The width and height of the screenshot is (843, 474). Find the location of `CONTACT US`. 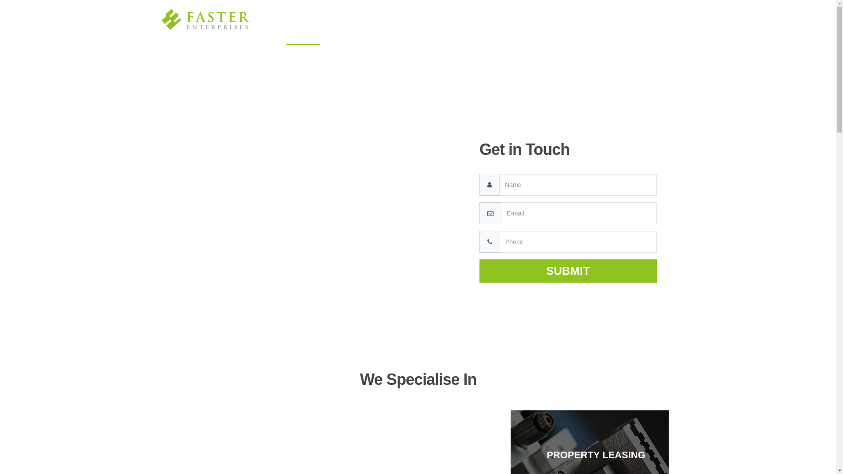

CONTACT US is located at coordinates (639, 33).